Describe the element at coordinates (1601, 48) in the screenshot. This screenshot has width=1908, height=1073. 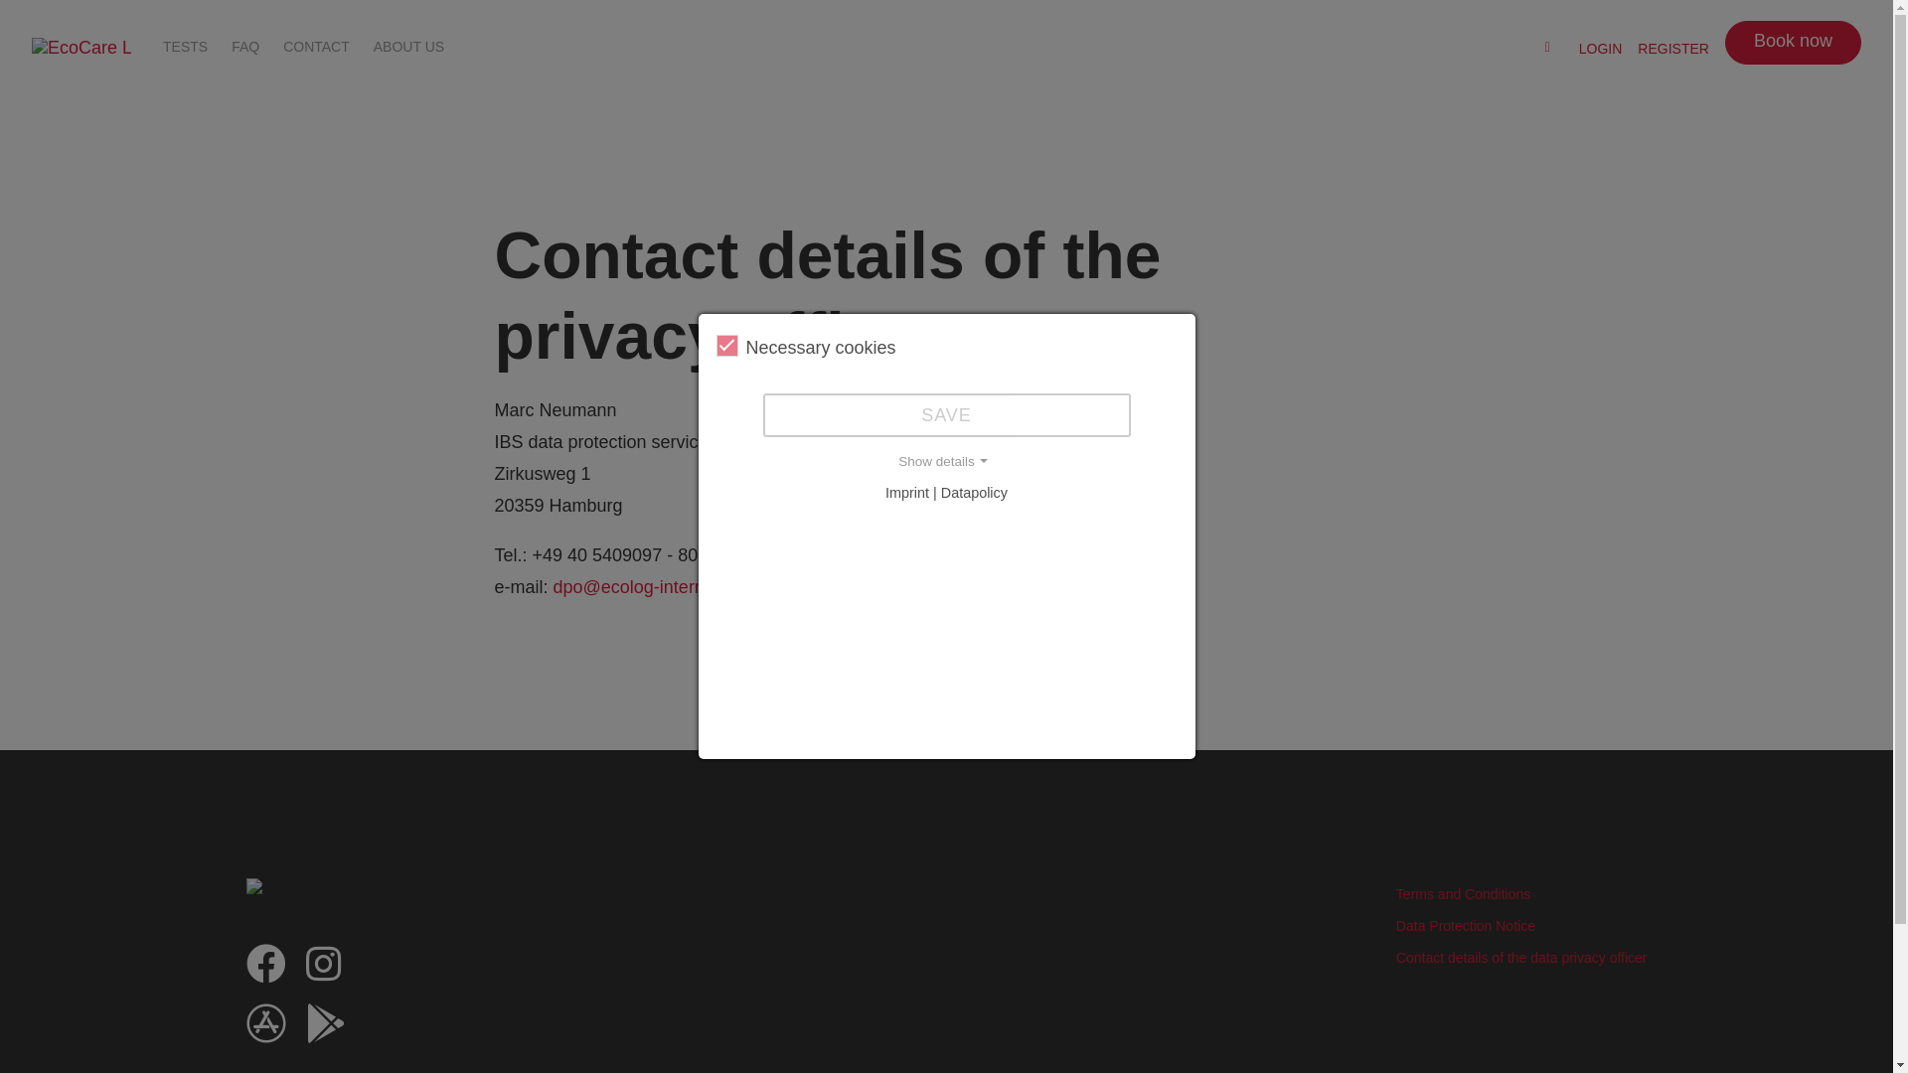
I see `LOGIN` at that location.